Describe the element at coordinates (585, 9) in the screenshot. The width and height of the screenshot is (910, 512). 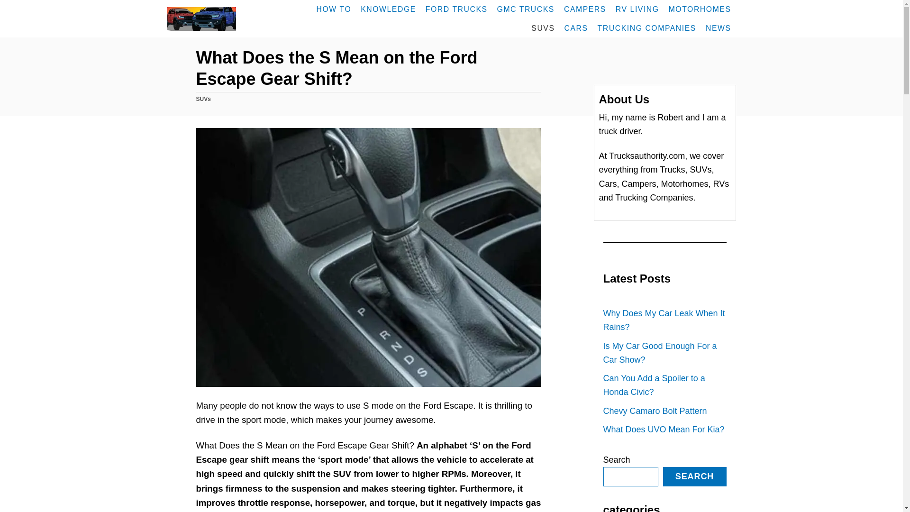
I see `CAMPERS` at that location.